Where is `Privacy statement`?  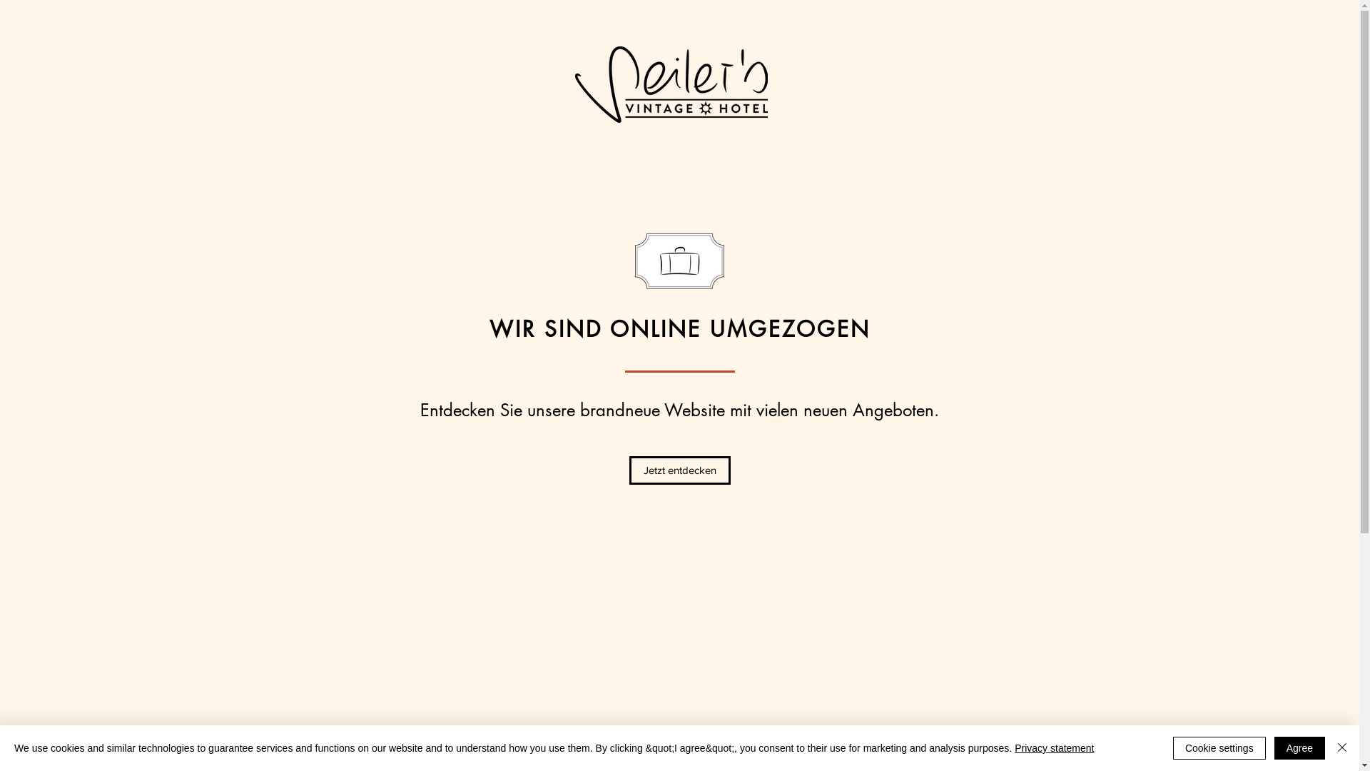
Privacy statement is located at coordinates (1055, 748).